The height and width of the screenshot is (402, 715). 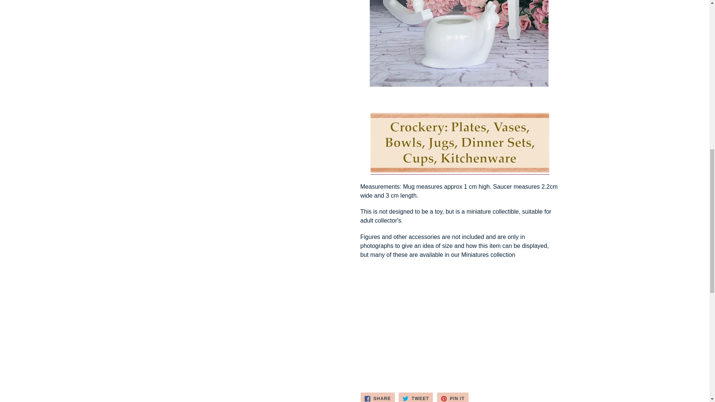 I want to click on Pin on Pinterest, so click(x=453, y=397).